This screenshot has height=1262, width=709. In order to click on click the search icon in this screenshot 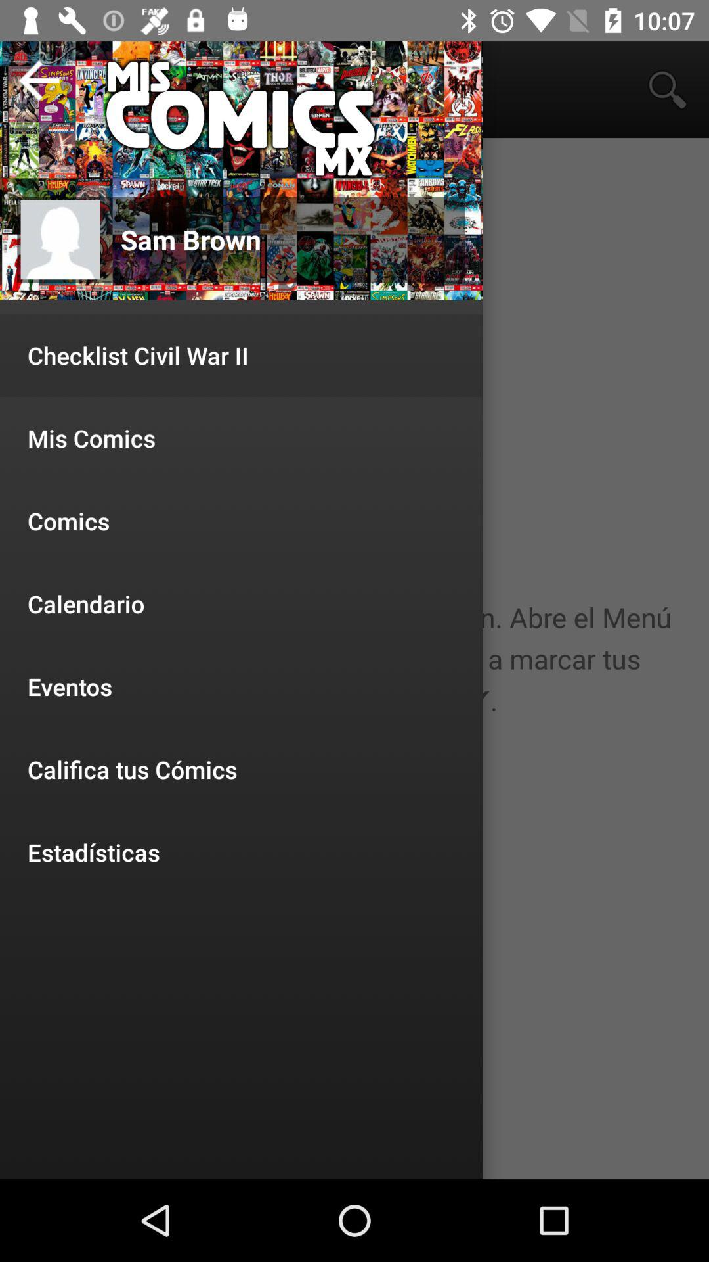, I will do `click(667, 89)`.